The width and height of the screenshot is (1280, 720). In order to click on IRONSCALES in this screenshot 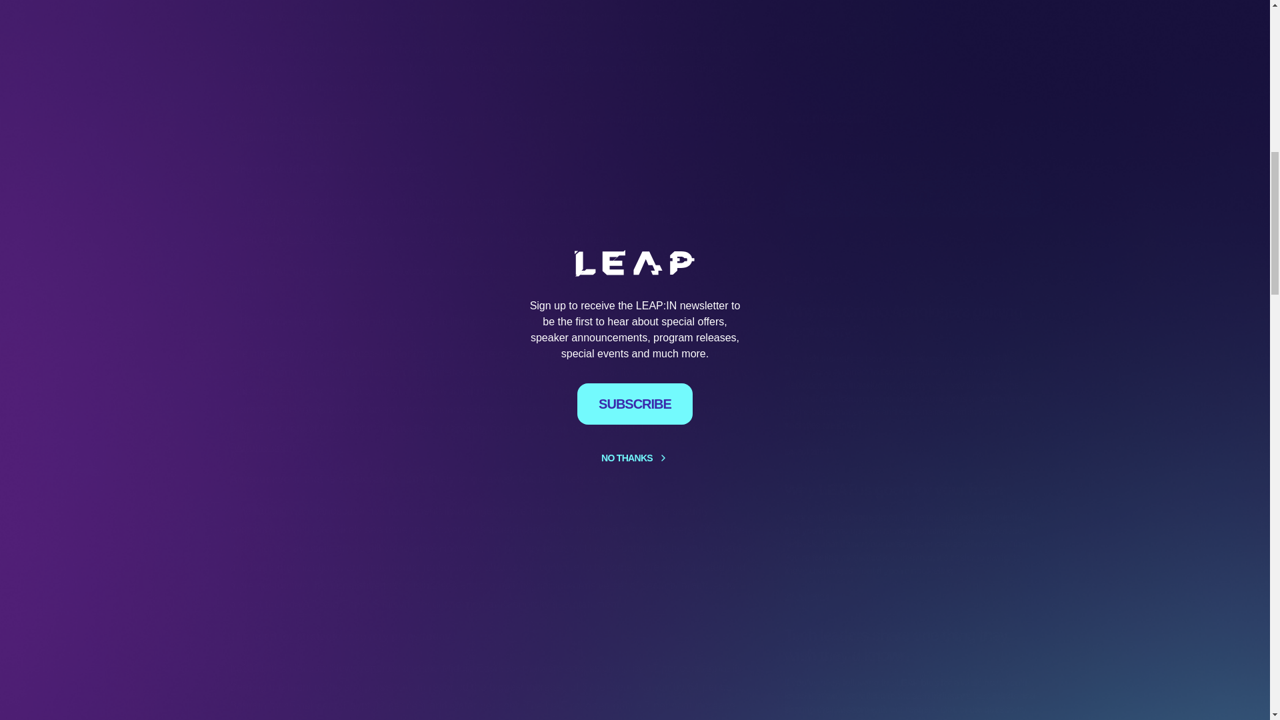, I will do `click(321, 239)`.